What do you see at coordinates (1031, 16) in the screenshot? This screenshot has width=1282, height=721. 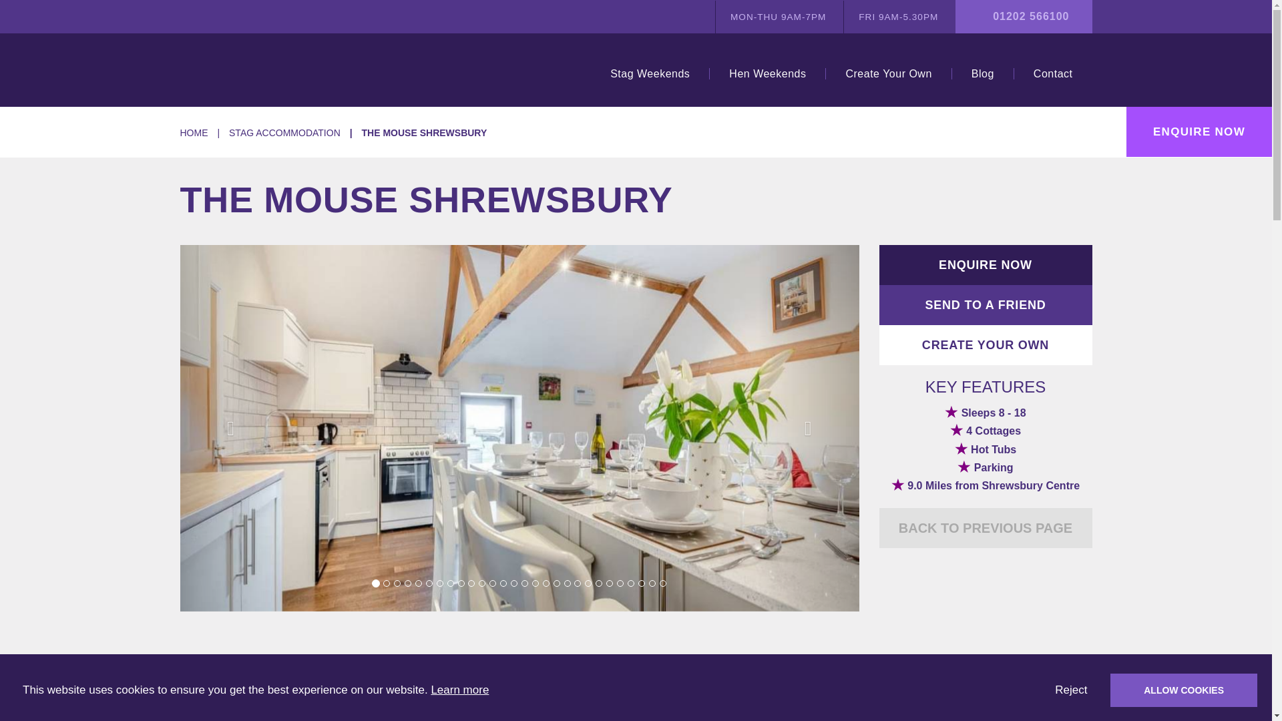 I see `01202 566100` at bounding box center [1031, 16].